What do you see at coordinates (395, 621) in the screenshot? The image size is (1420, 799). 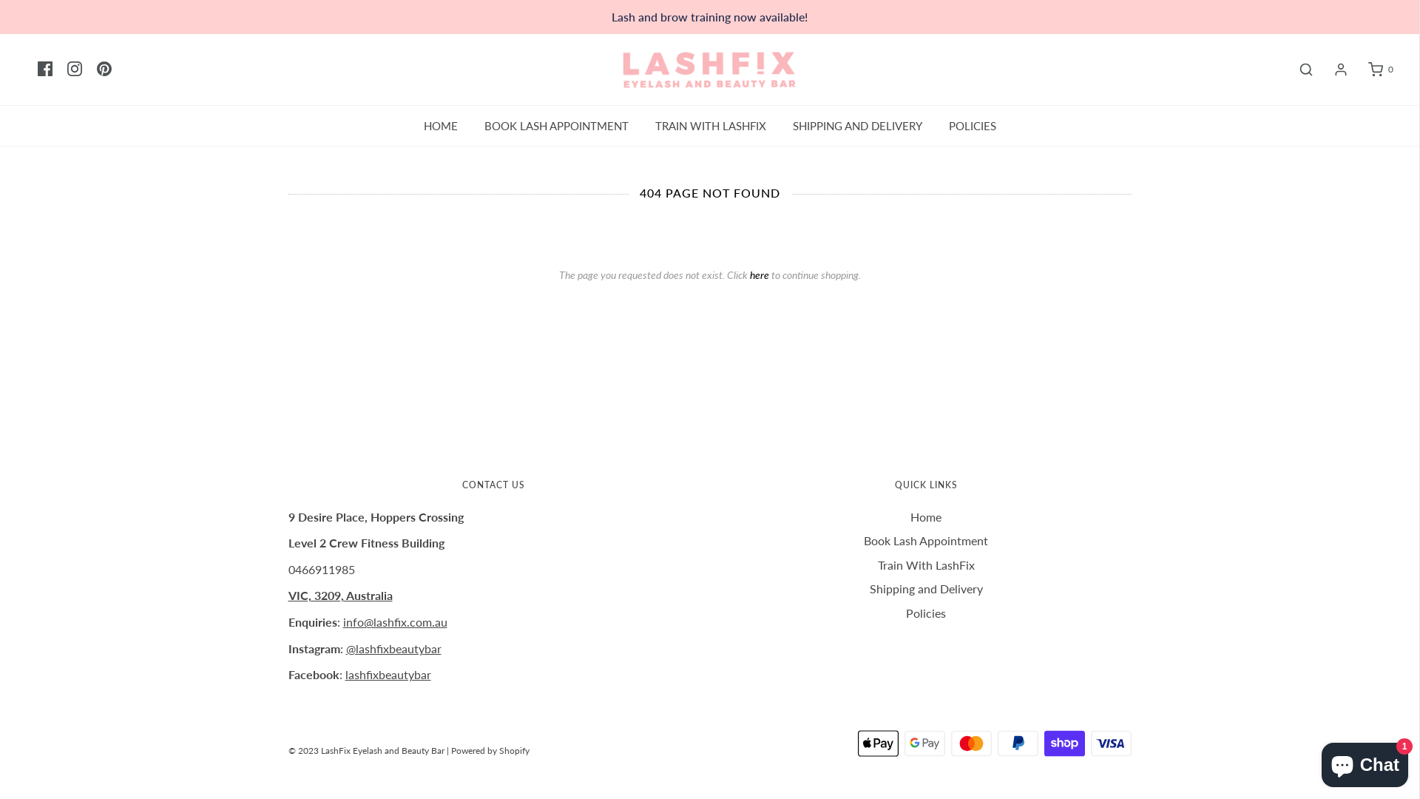 I see `info@lashfix.com.au` at bounding box center [395, 621].